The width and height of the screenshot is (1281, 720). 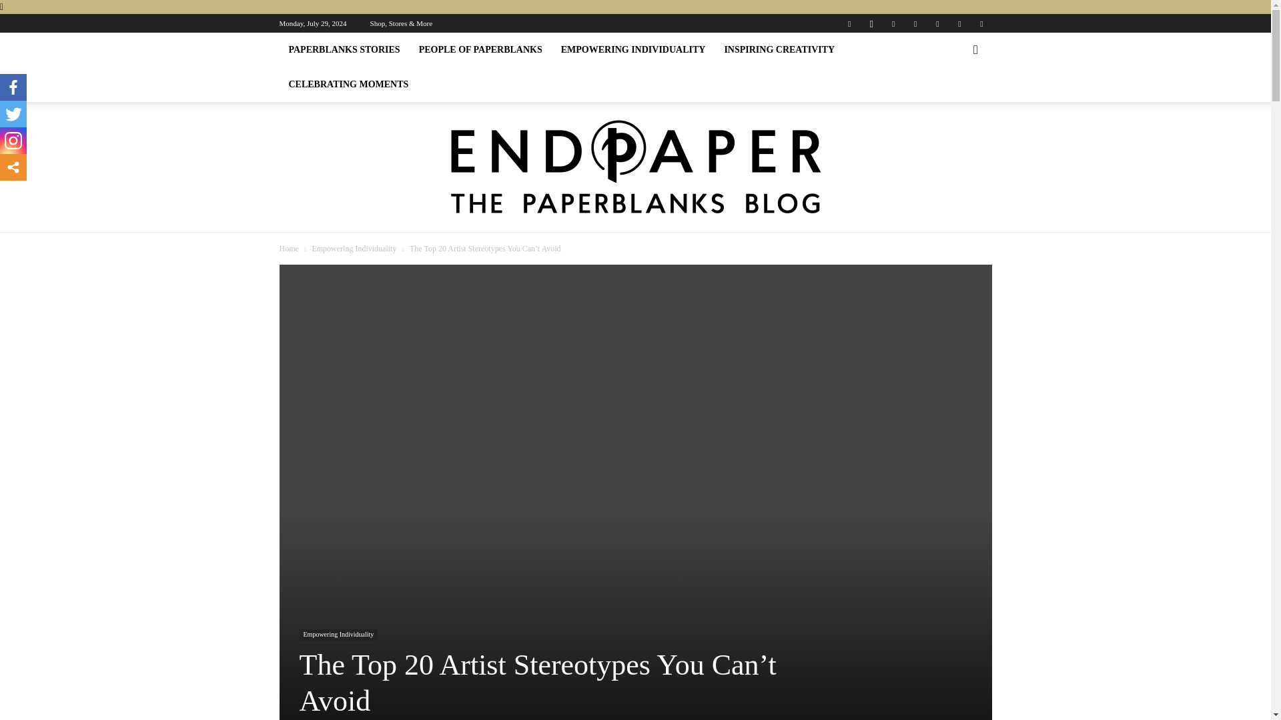 What do you see at coordinates (354, 249) in the screenshot?
I see `View all posts in Empowering Individuality` at bounding box center [354, 249].